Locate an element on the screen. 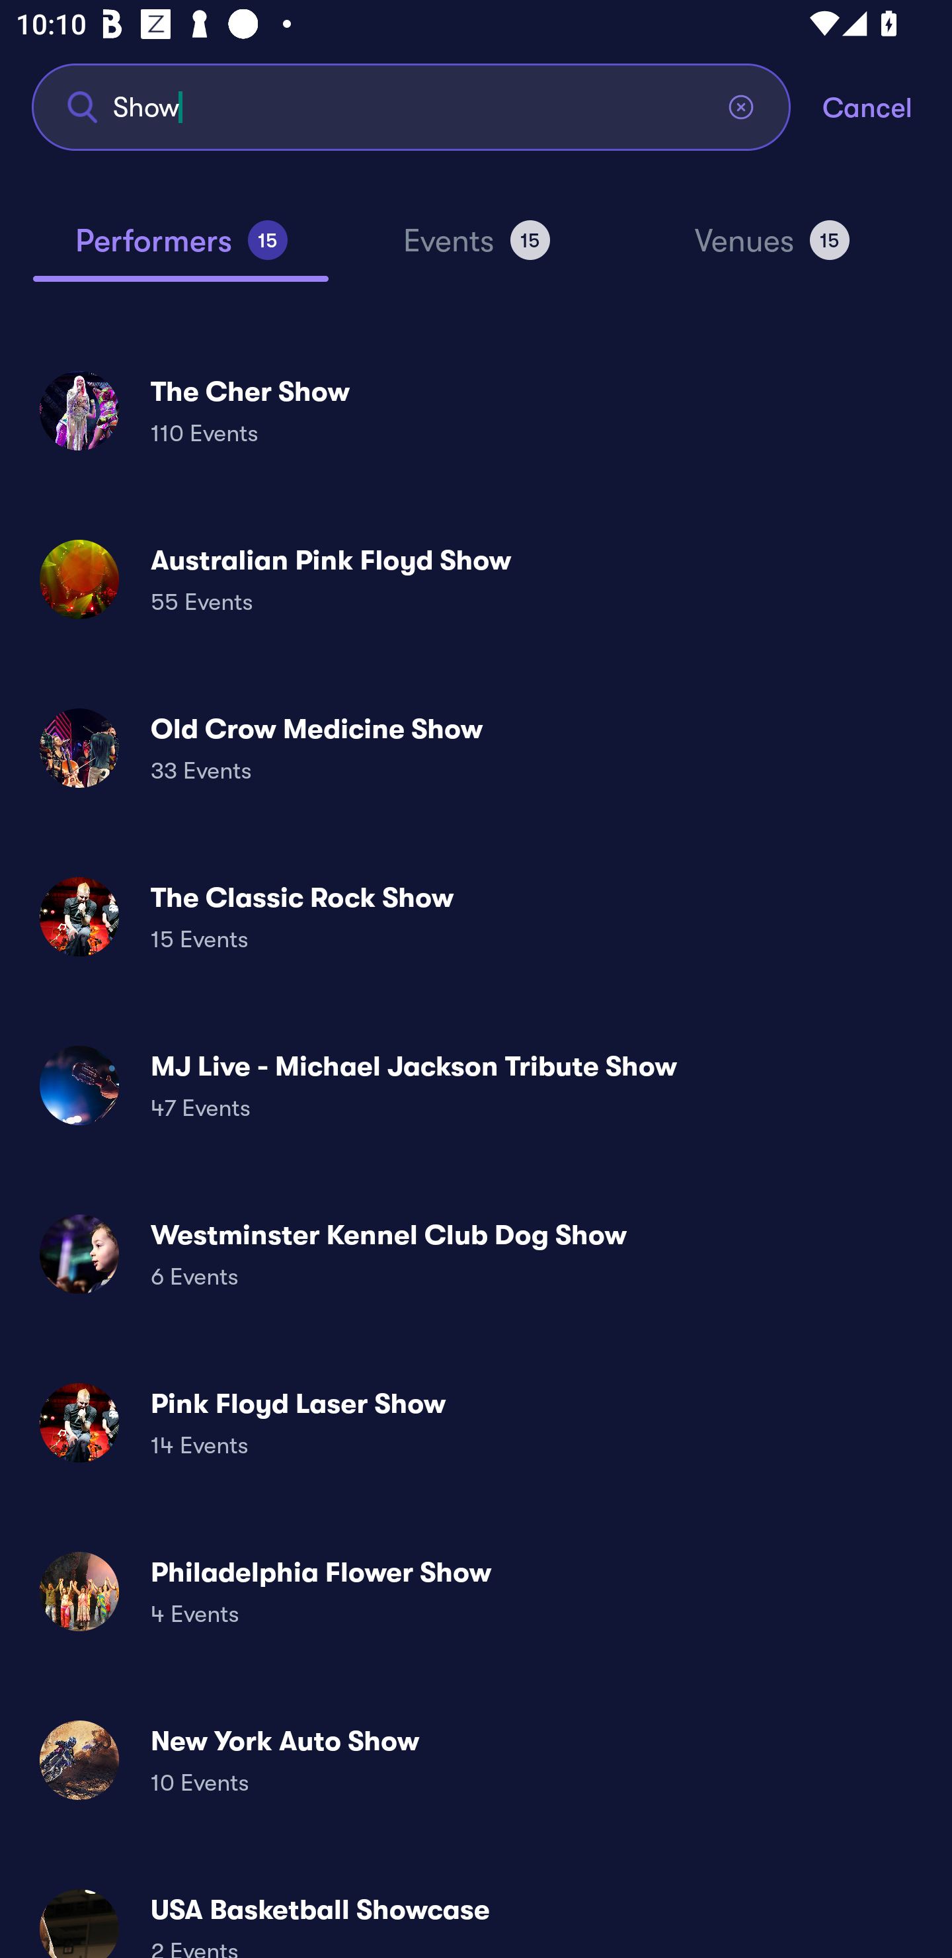 Image resolution: width=952 pixels, height=1958 pixels. Venues 15 is located at coordinates (772, 250).